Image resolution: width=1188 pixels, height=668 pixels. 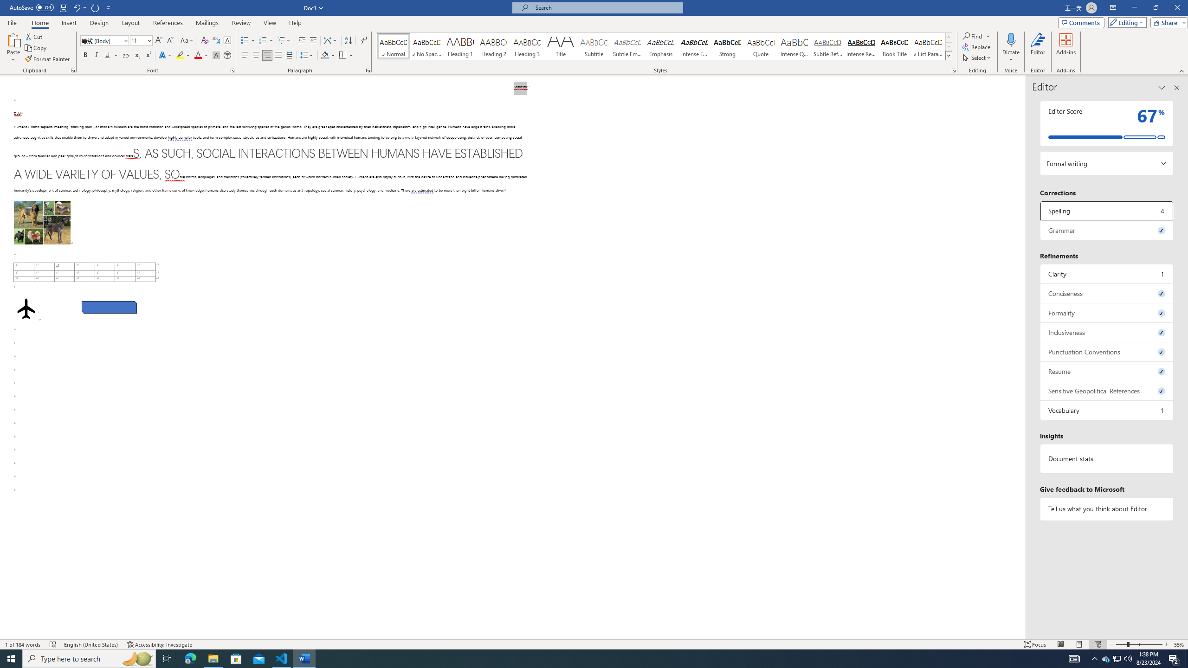 I want to click on Strong, so click(x=728, y=46).